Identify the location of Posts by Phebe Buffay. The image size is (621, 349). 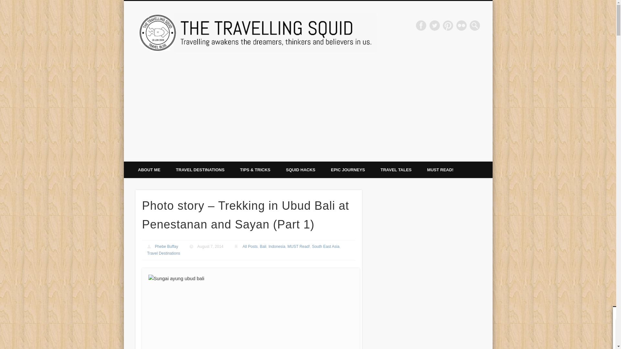
(166, 247).